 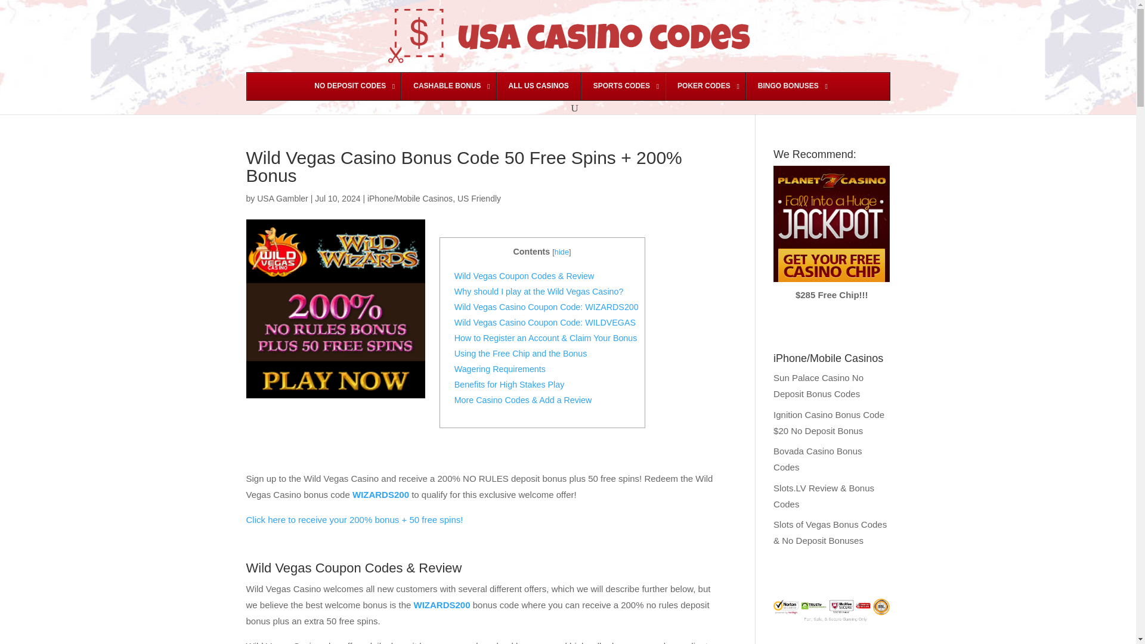 What do you see at coordinates (282, 199) in the screenshot?
I see `Posts by USA Gambler` at bounding box center [282, 199].